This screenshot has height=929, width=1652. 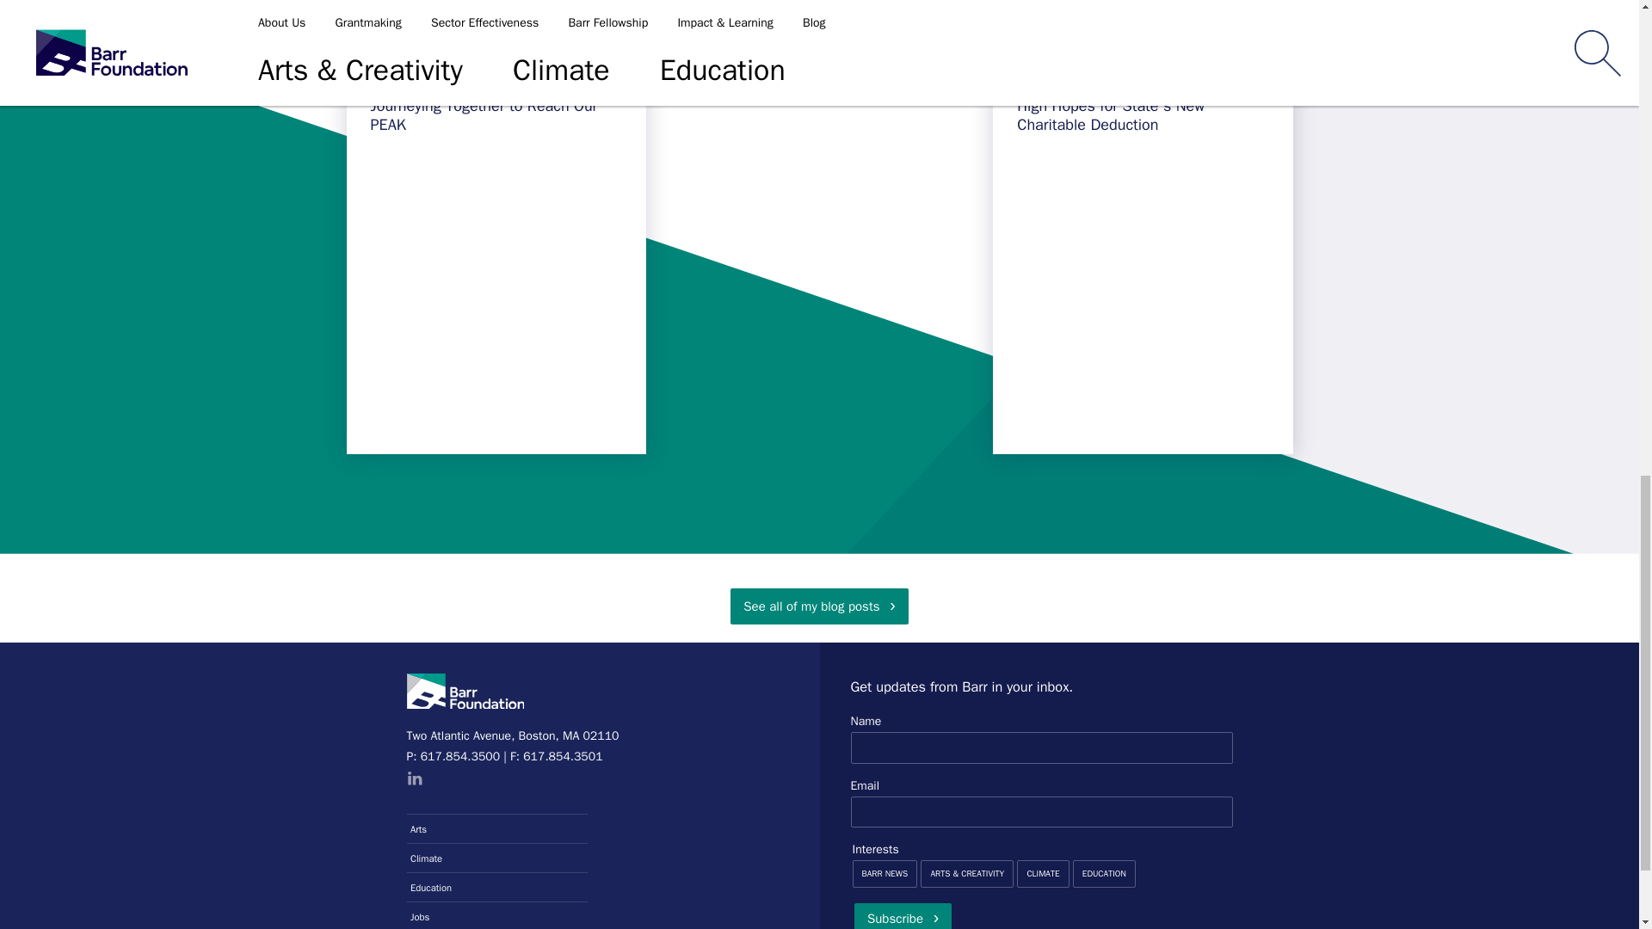 What do you see at coordinates (497, 886) in the screenshot?
I see `Education` at bounding box center [497, 886].